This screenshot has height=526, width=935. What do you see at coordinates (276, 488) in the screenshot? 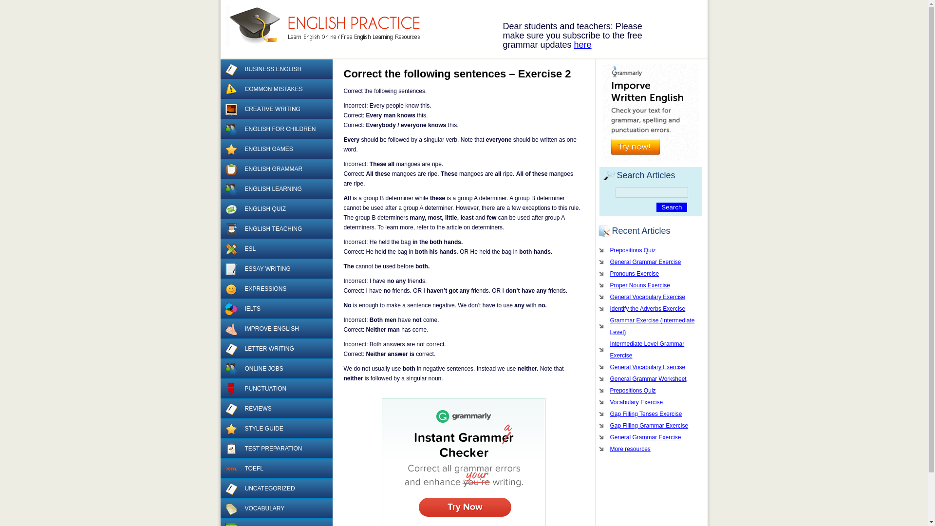
I see `UNCATEGORIZED` at bounding box center [276, 488].